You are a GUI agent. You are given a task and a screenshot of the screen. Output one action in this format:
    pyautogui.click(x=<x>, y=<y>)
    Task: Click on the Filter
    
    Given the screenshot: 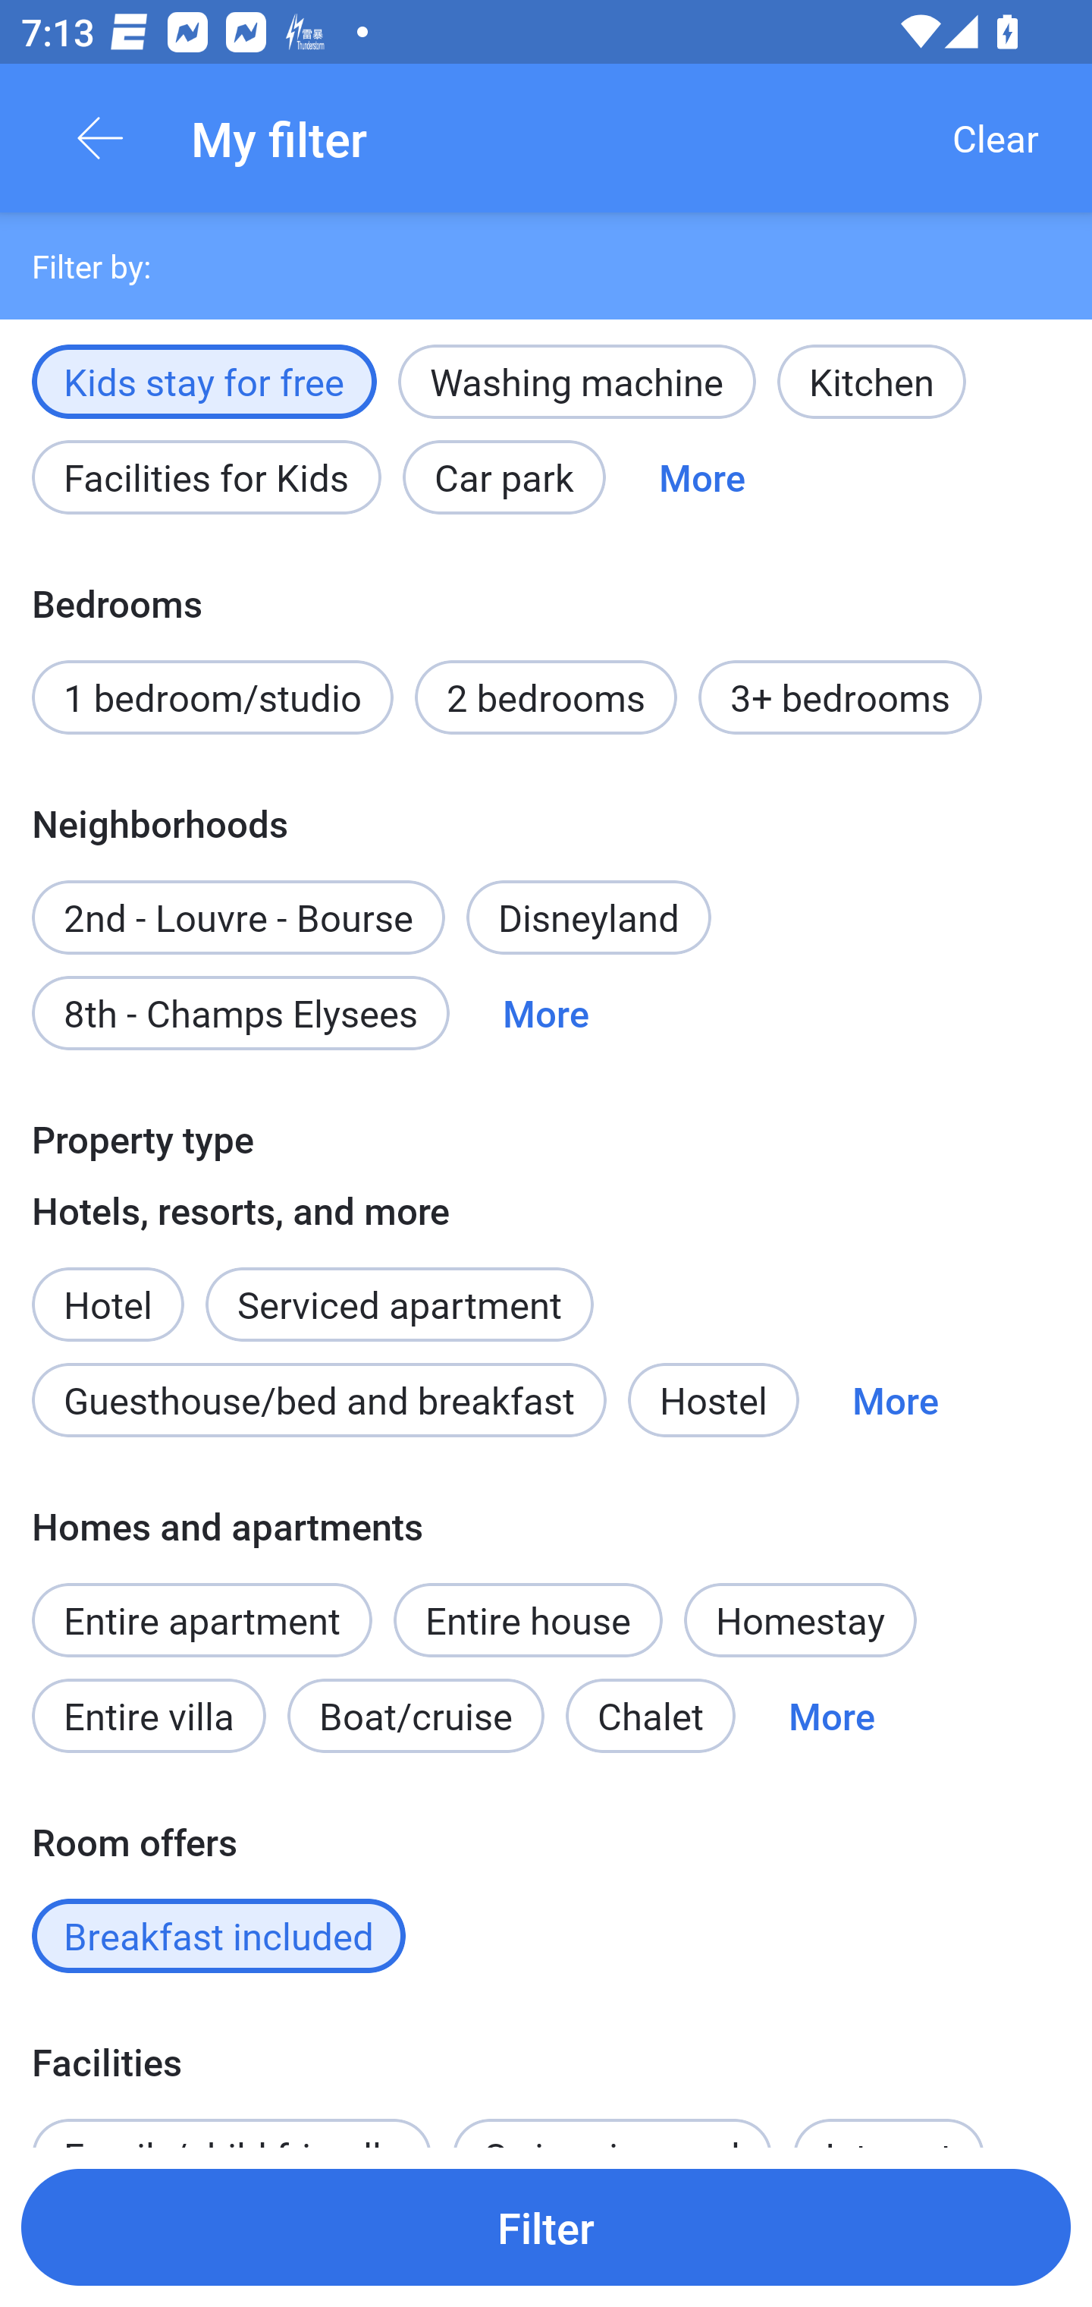 What is the action you would take?
    pyautogui.click(x=546, y=2227)
    